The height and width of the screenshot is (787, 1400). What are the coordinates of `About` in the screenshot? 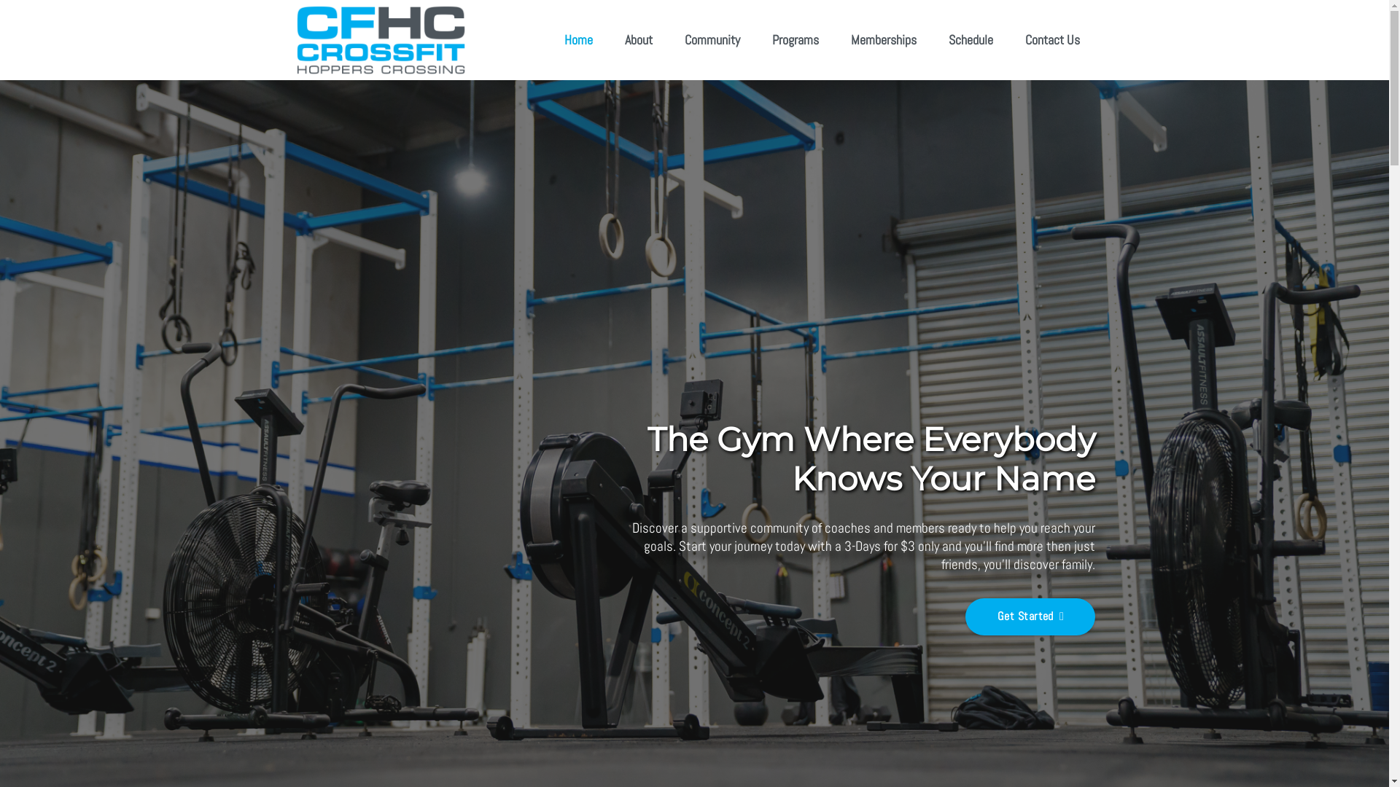 It's located at (639, 40).